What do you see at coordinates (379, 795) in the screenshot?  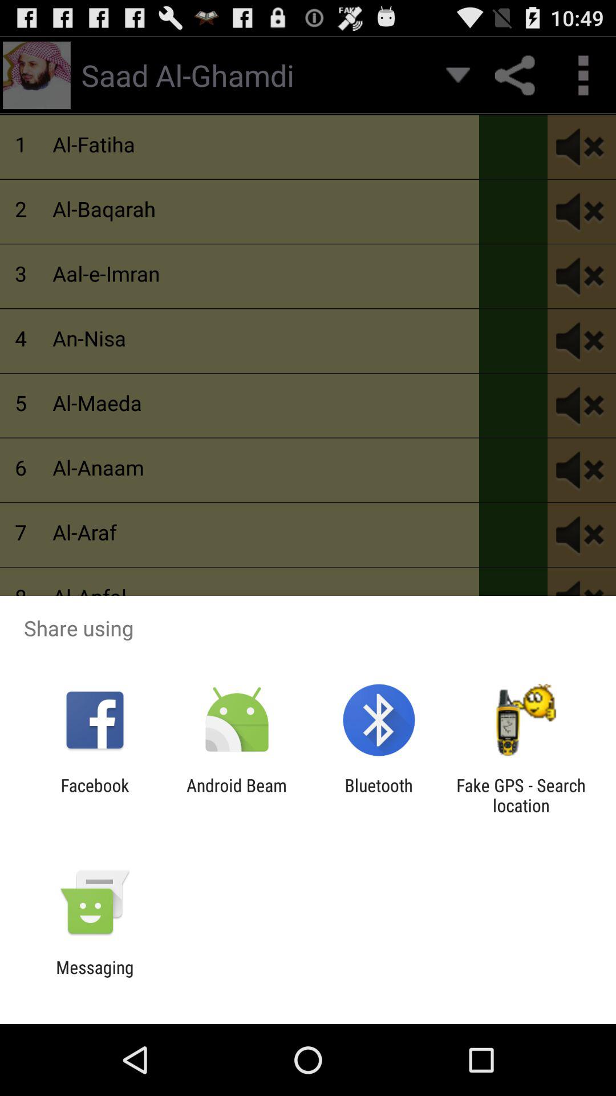 I see `swipe until the bluetooth item` at bounding box center [379, 795].